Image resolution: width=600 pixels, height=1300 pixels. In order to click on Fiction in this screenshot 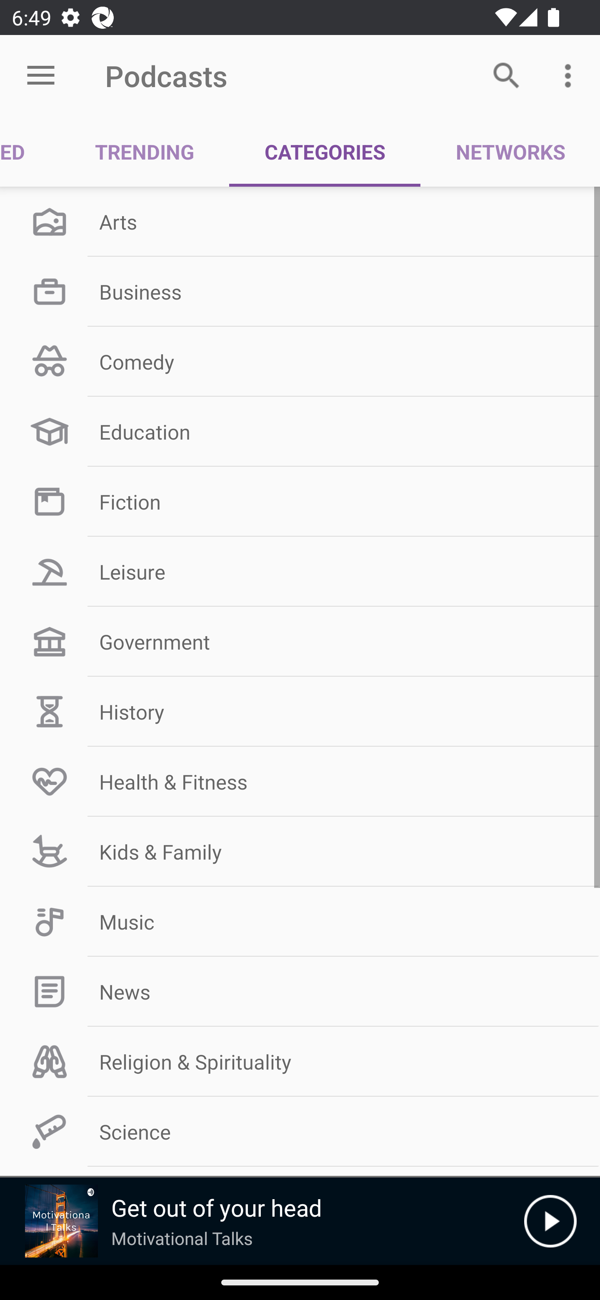, I will do `click(300, 502)`.